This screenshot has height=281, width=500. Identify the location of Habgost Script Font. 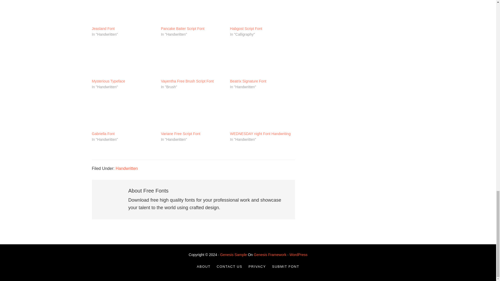
(246, 29).